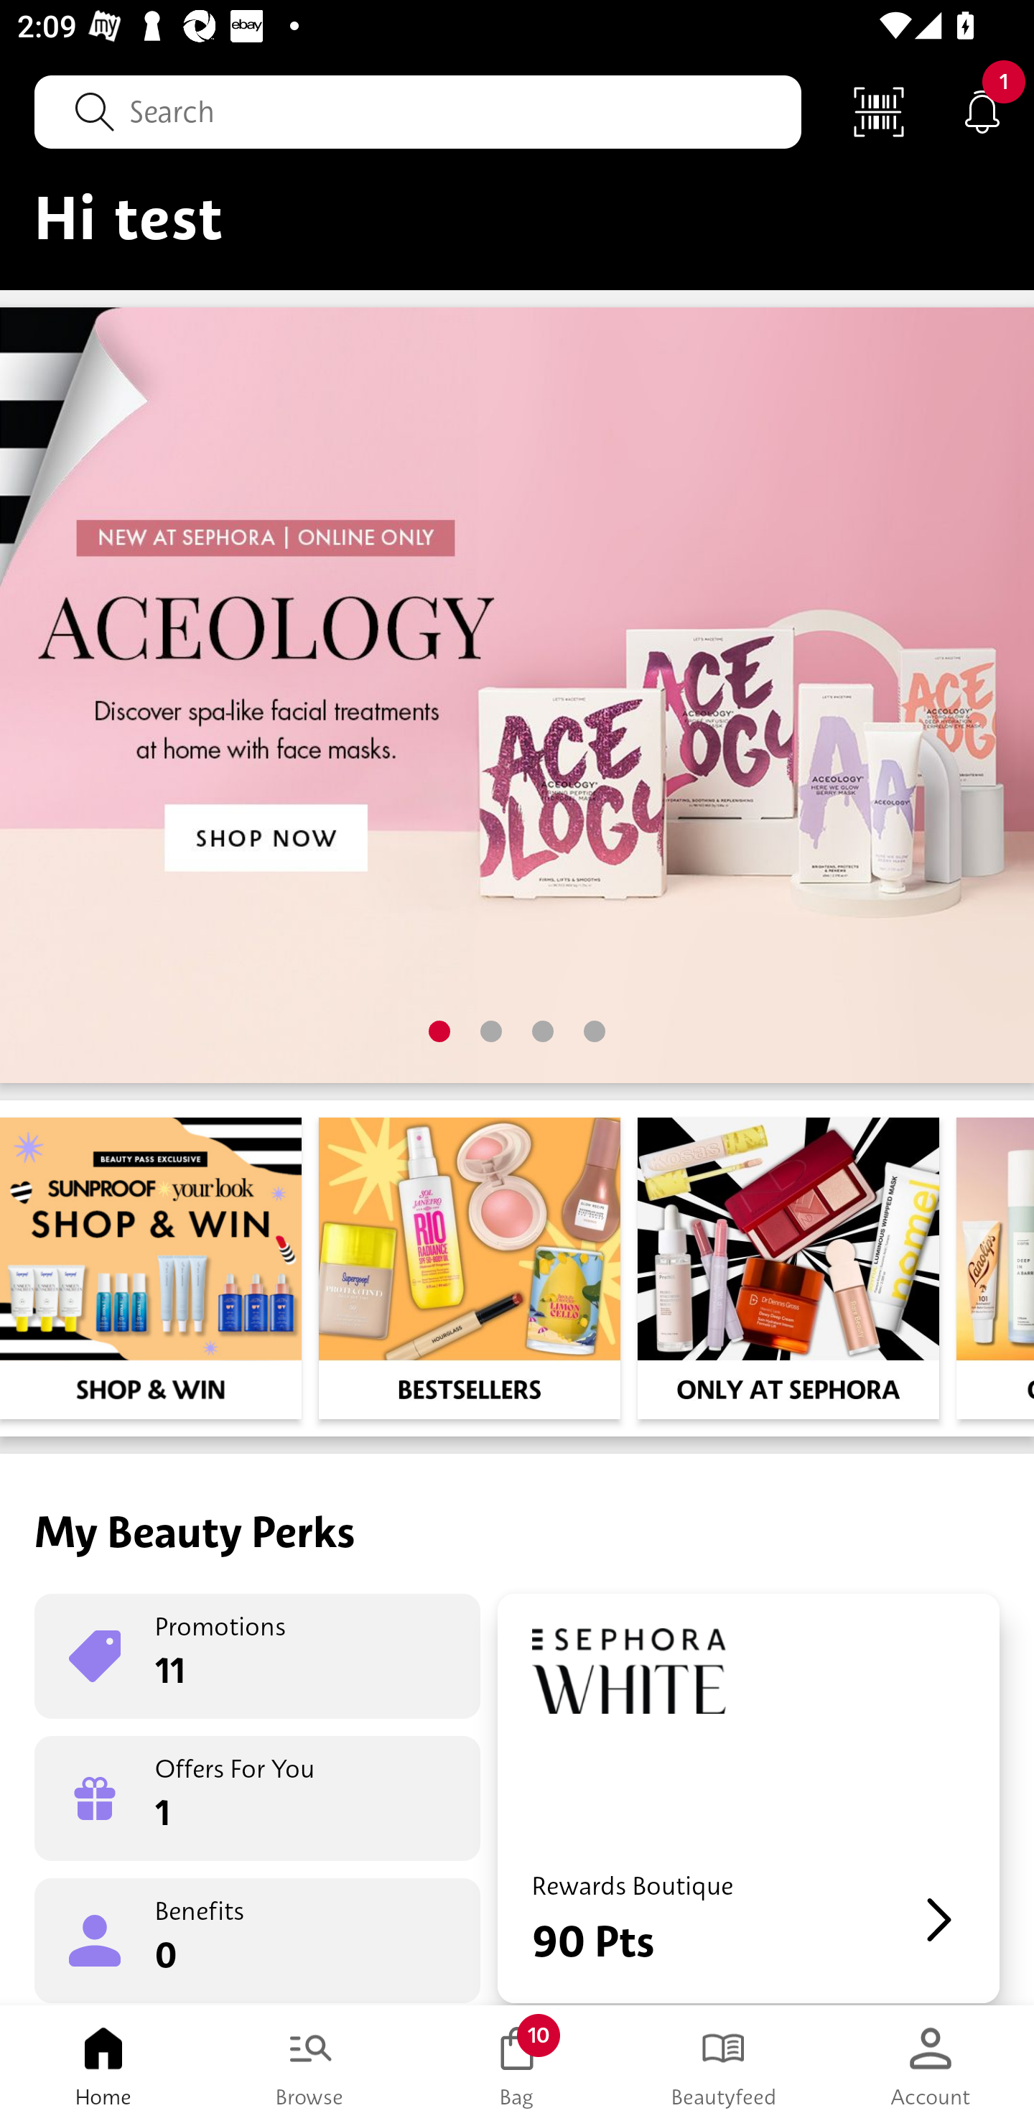  I want to click on Rewards Boutique 90 Pts, so click(748, 1798).